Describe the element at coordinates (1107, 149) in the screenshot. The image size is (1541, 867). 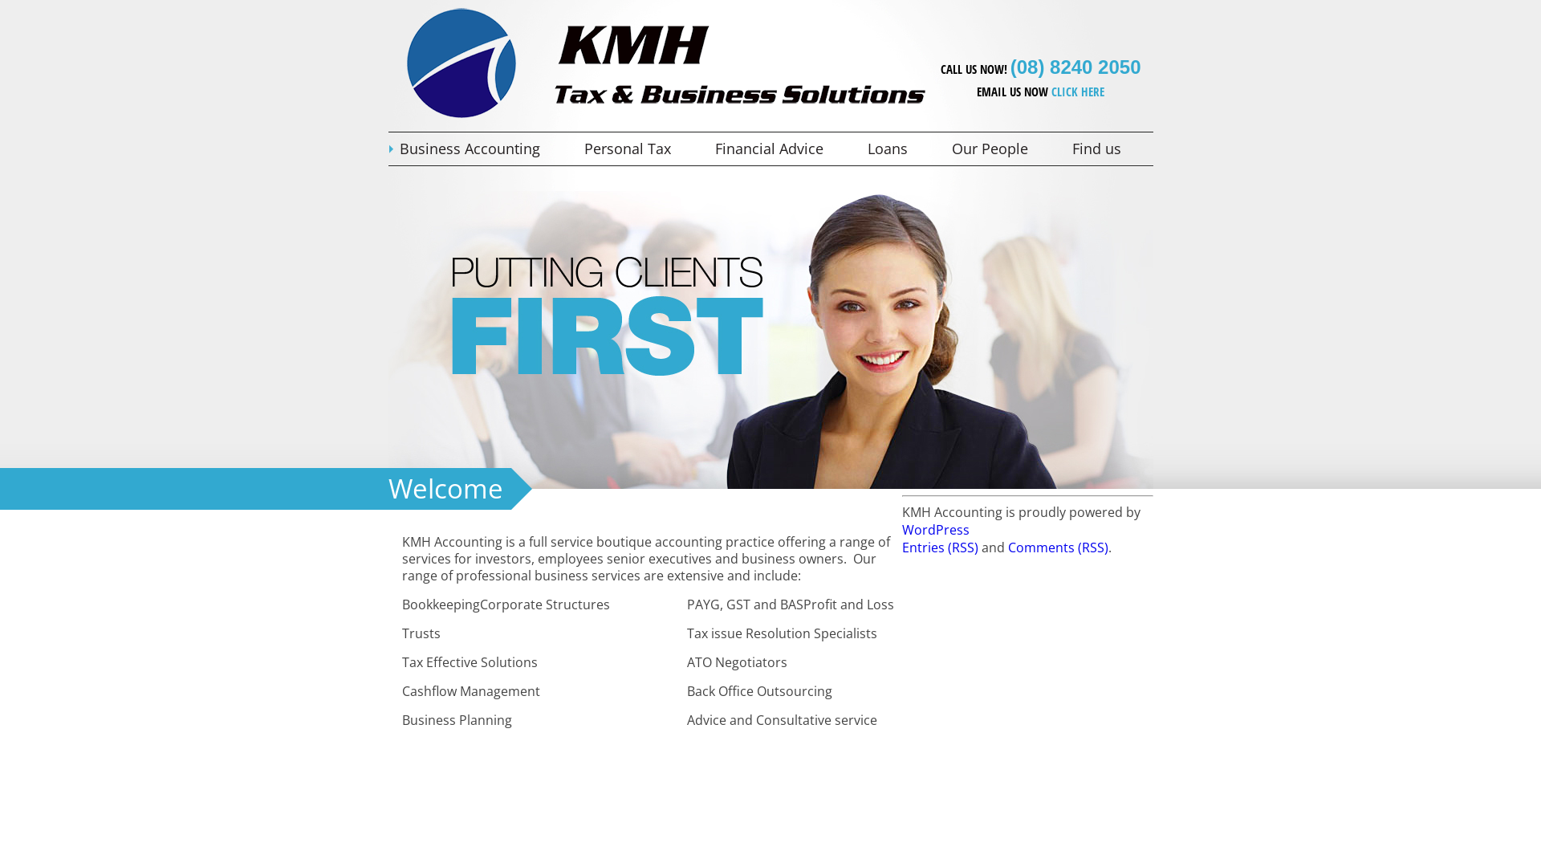
I see `Find us` at that location.